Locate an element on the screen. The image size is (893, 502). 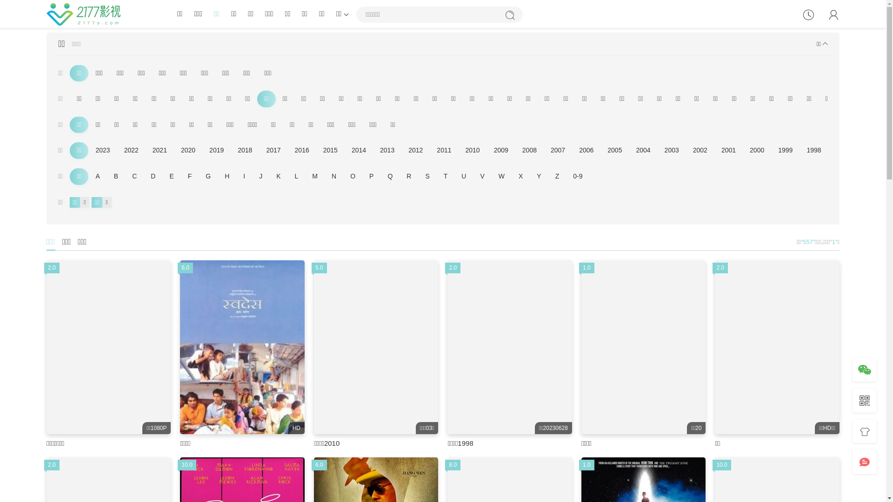
P is located at coordinates (371, 177).